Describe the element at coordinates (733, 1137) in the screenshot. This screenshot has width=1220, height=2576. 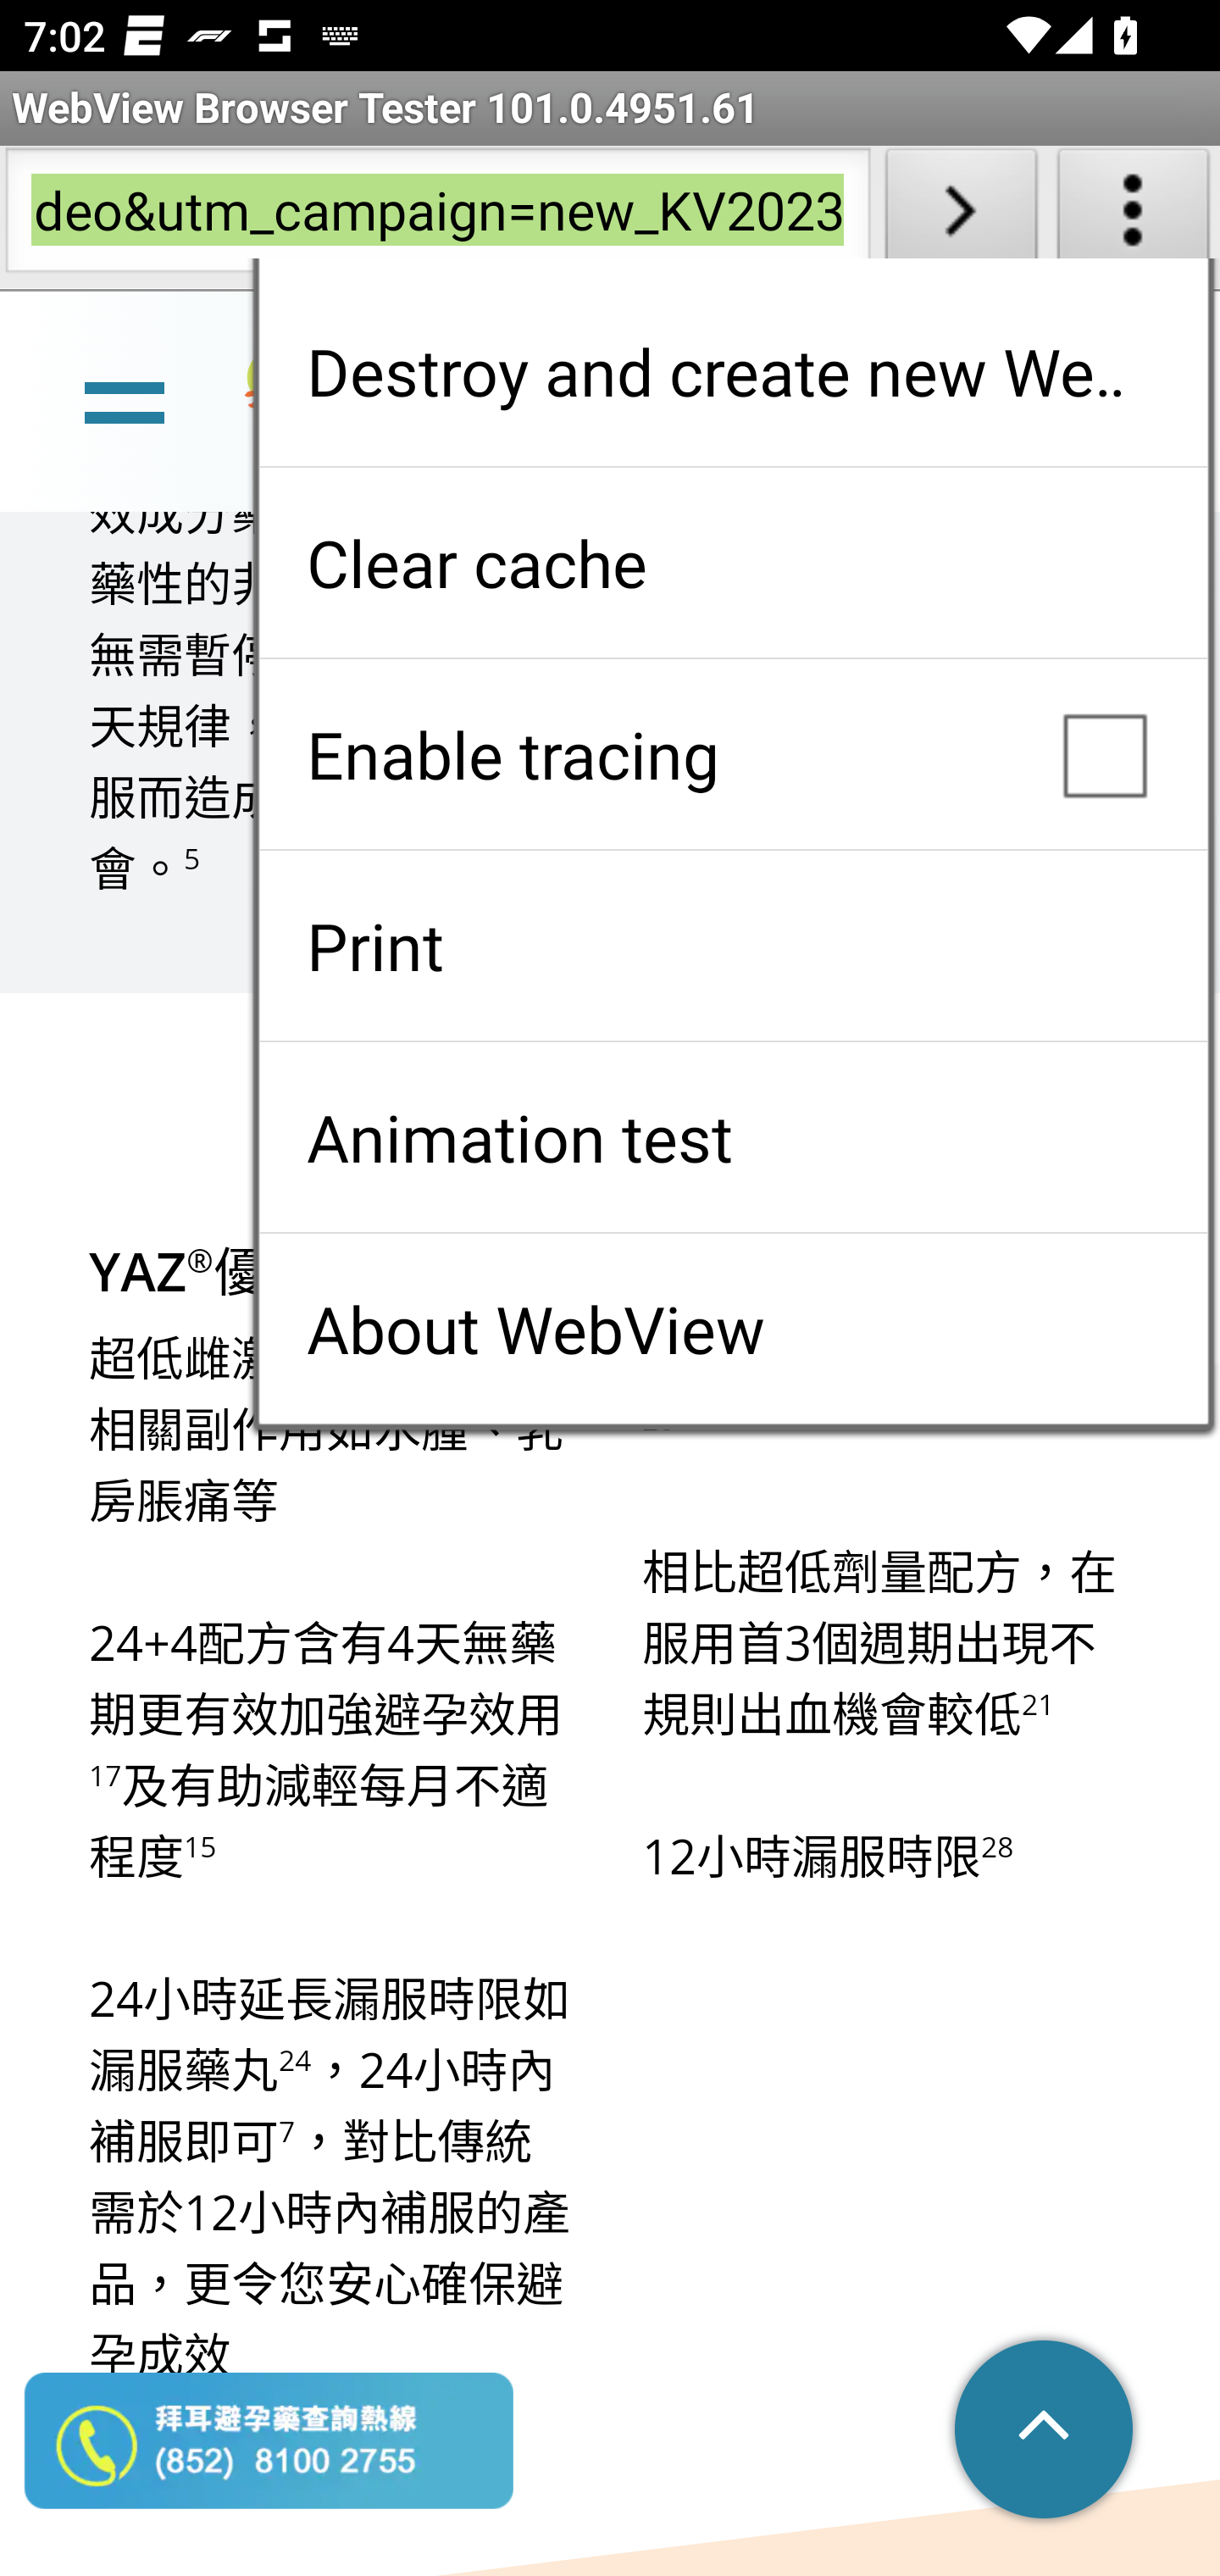
I see `Animation test` at that location.